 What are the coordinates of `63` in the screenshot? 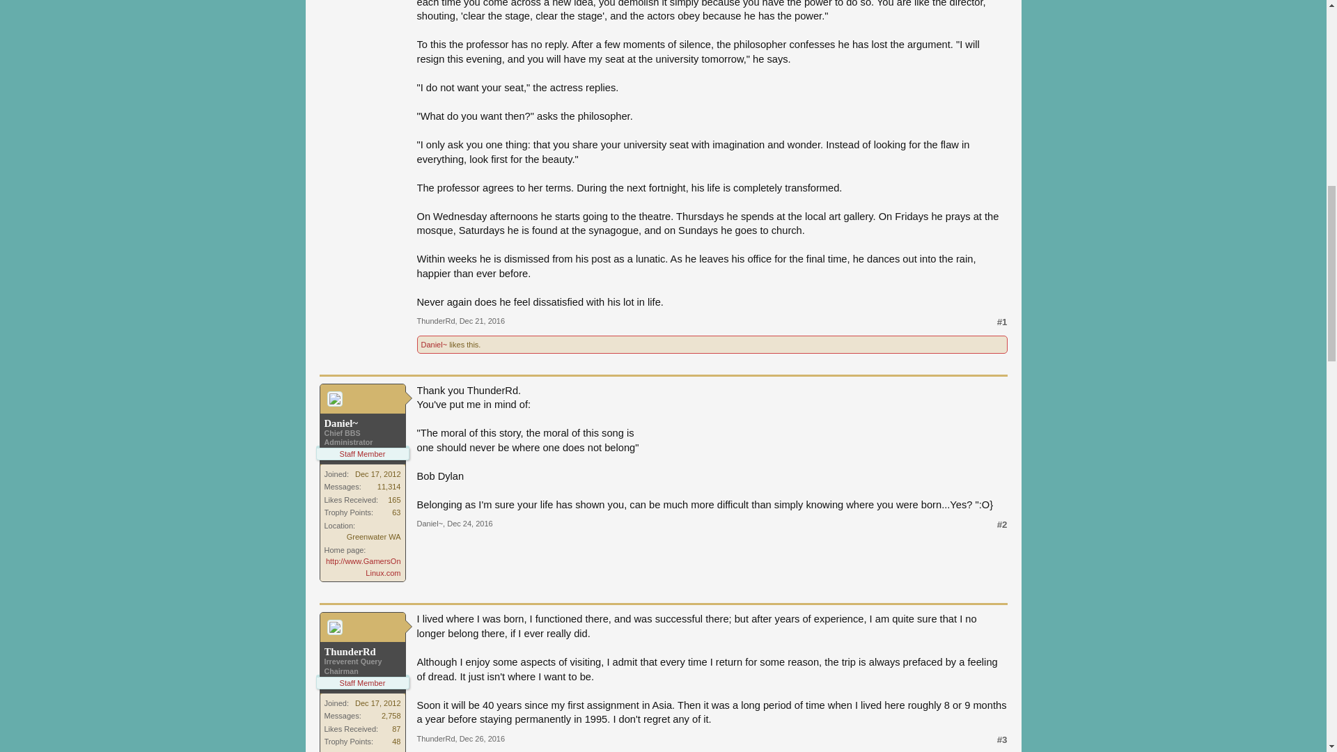 It's located at (396, 512).